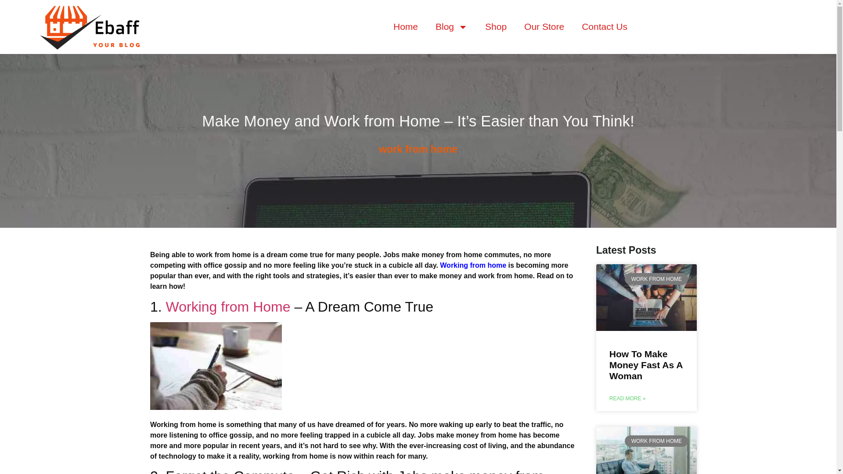 The image size is (843, 474). Describe the element at coordinates (418, 149) in the screenshot. I see `work from home` at that location.